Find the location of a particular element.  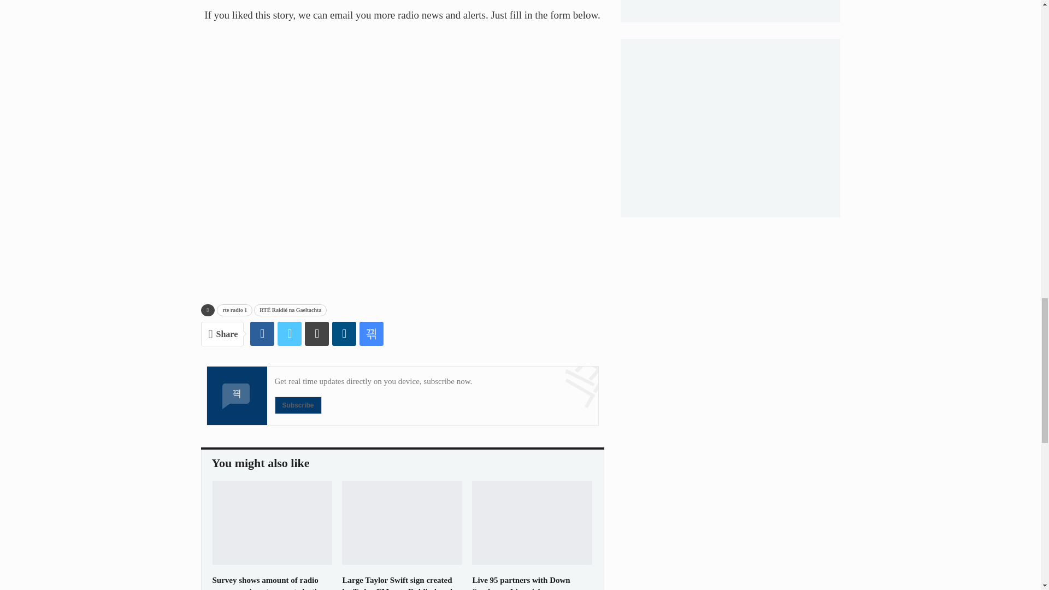

Live 95 partners with Down Syndrome Limerick is located at coordinates (532, 369).